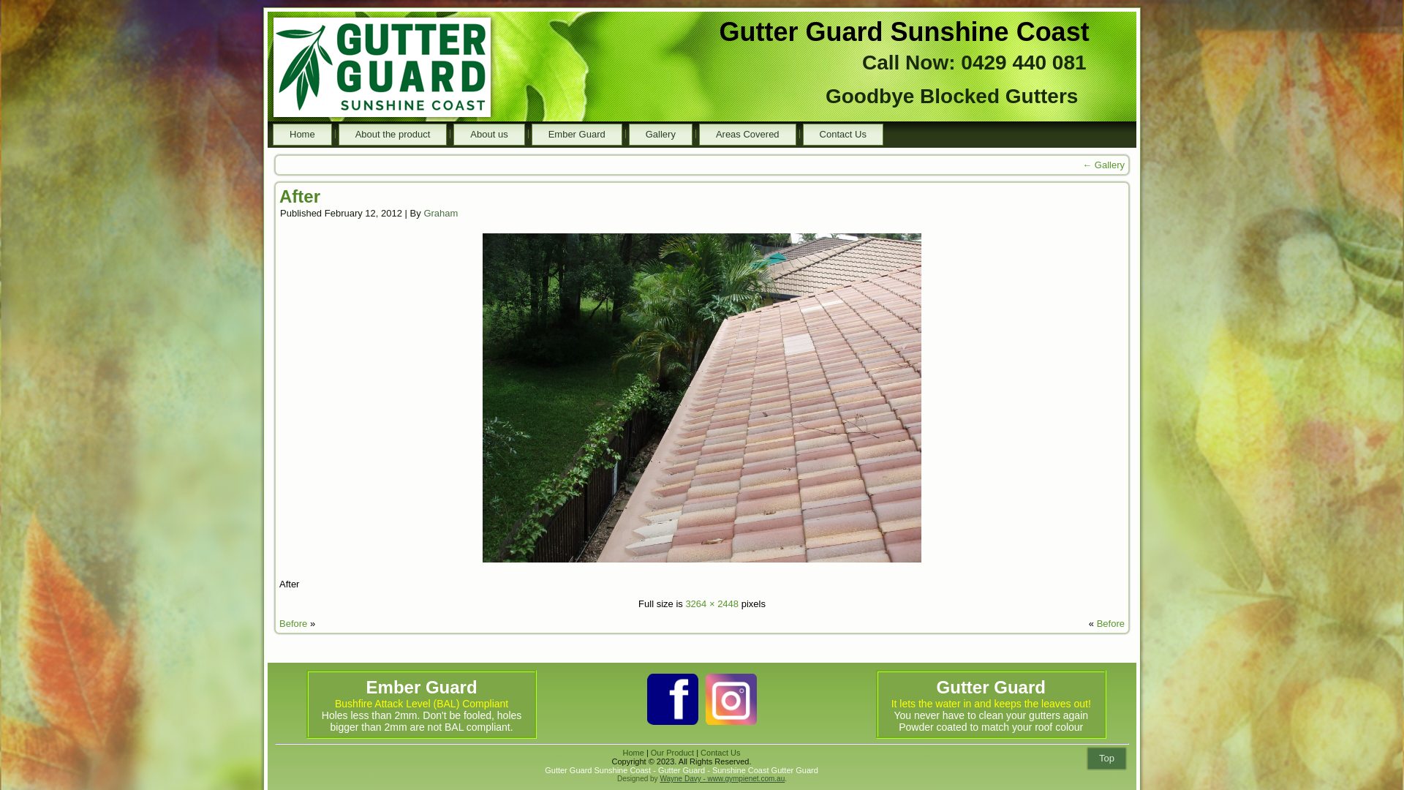 The height and width of the screenshot is (790, 1404). What do you see at coordinates (393, 135) in the screenshot?
I see `About the product` at bounding box center [393, 135].